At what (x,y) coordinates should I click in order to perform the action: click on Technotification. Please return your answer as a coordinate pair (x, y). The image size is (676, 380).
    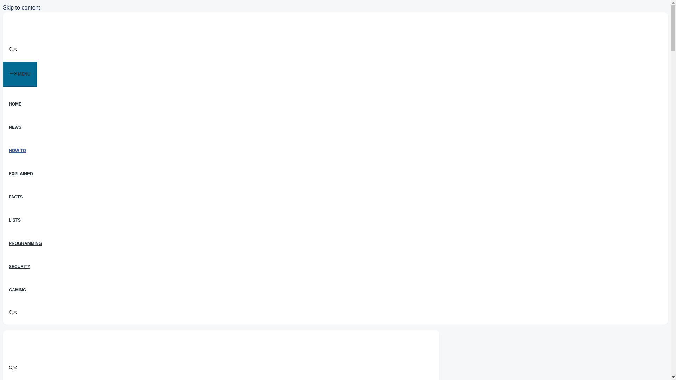
    Looking at the image, I should click on (61, 34).